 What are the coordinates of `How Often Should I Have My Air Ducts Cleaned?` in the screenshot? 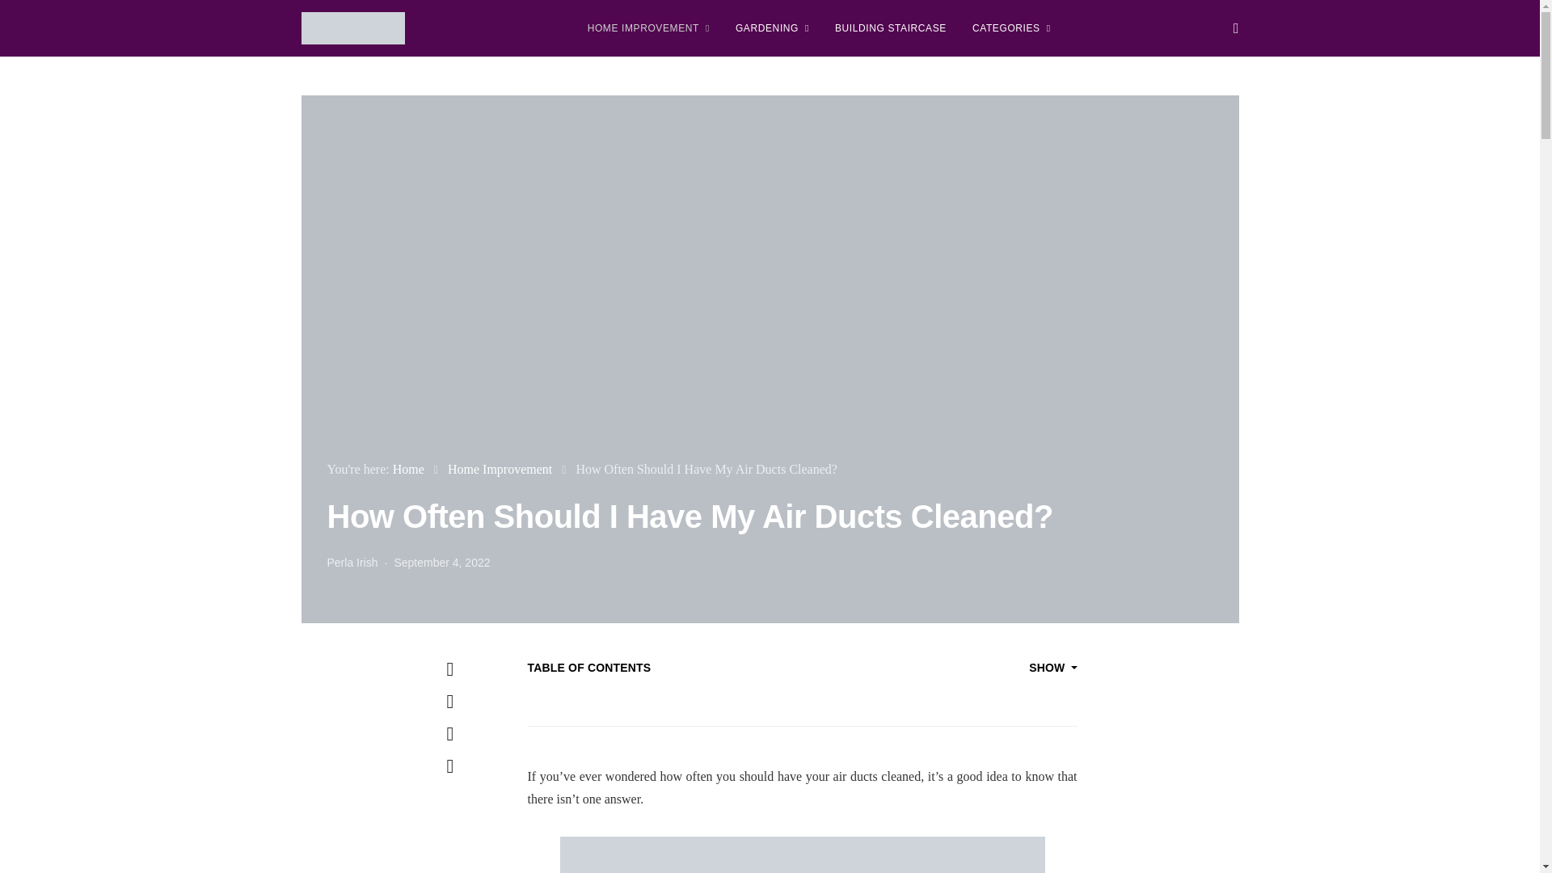 It's located at (802, 854).